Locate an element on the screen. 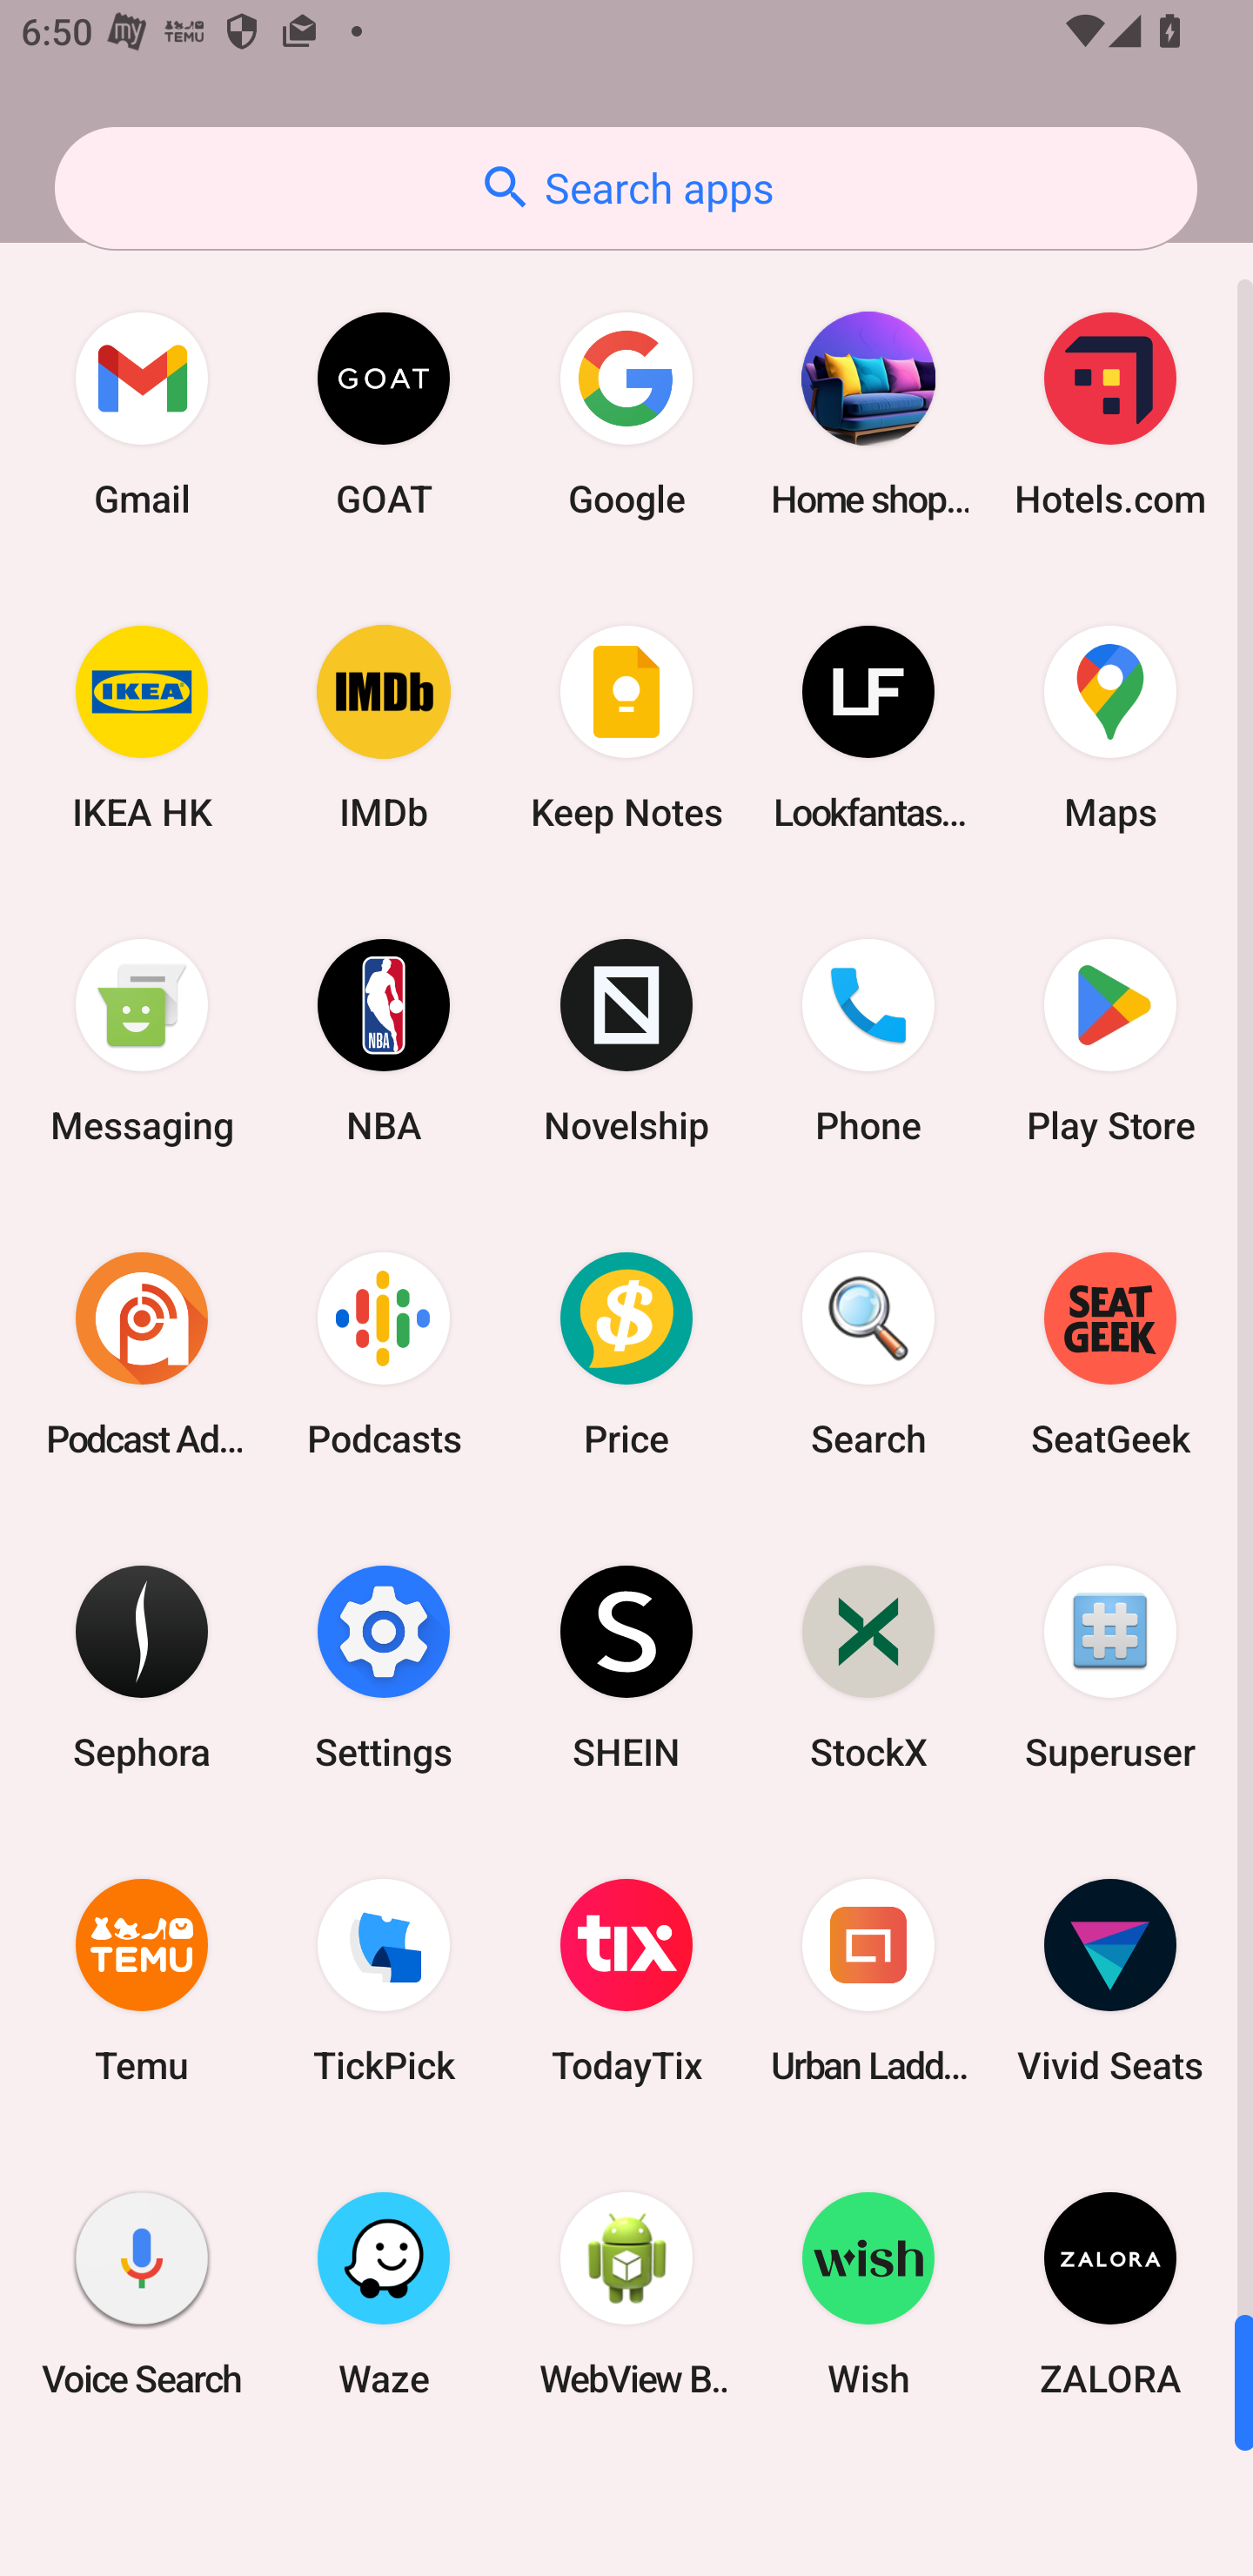  Waze is located at coordinates (384, 2293).